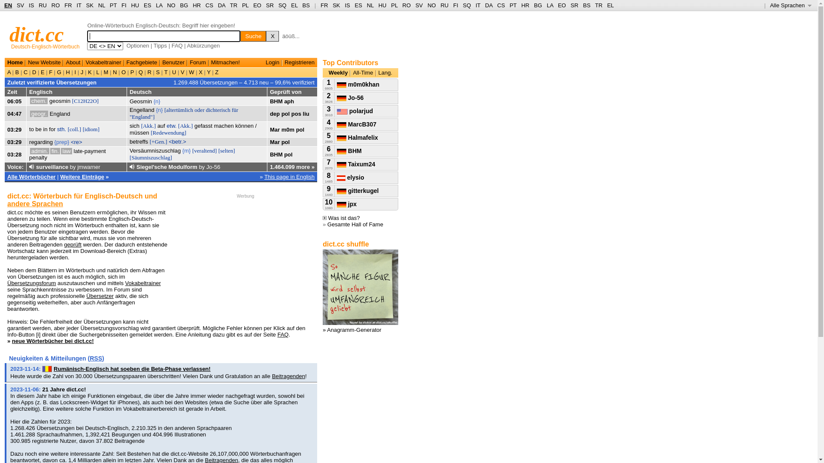 The height and width of the screenshot is (463, 824). I want to click on W, so click(192, 72).